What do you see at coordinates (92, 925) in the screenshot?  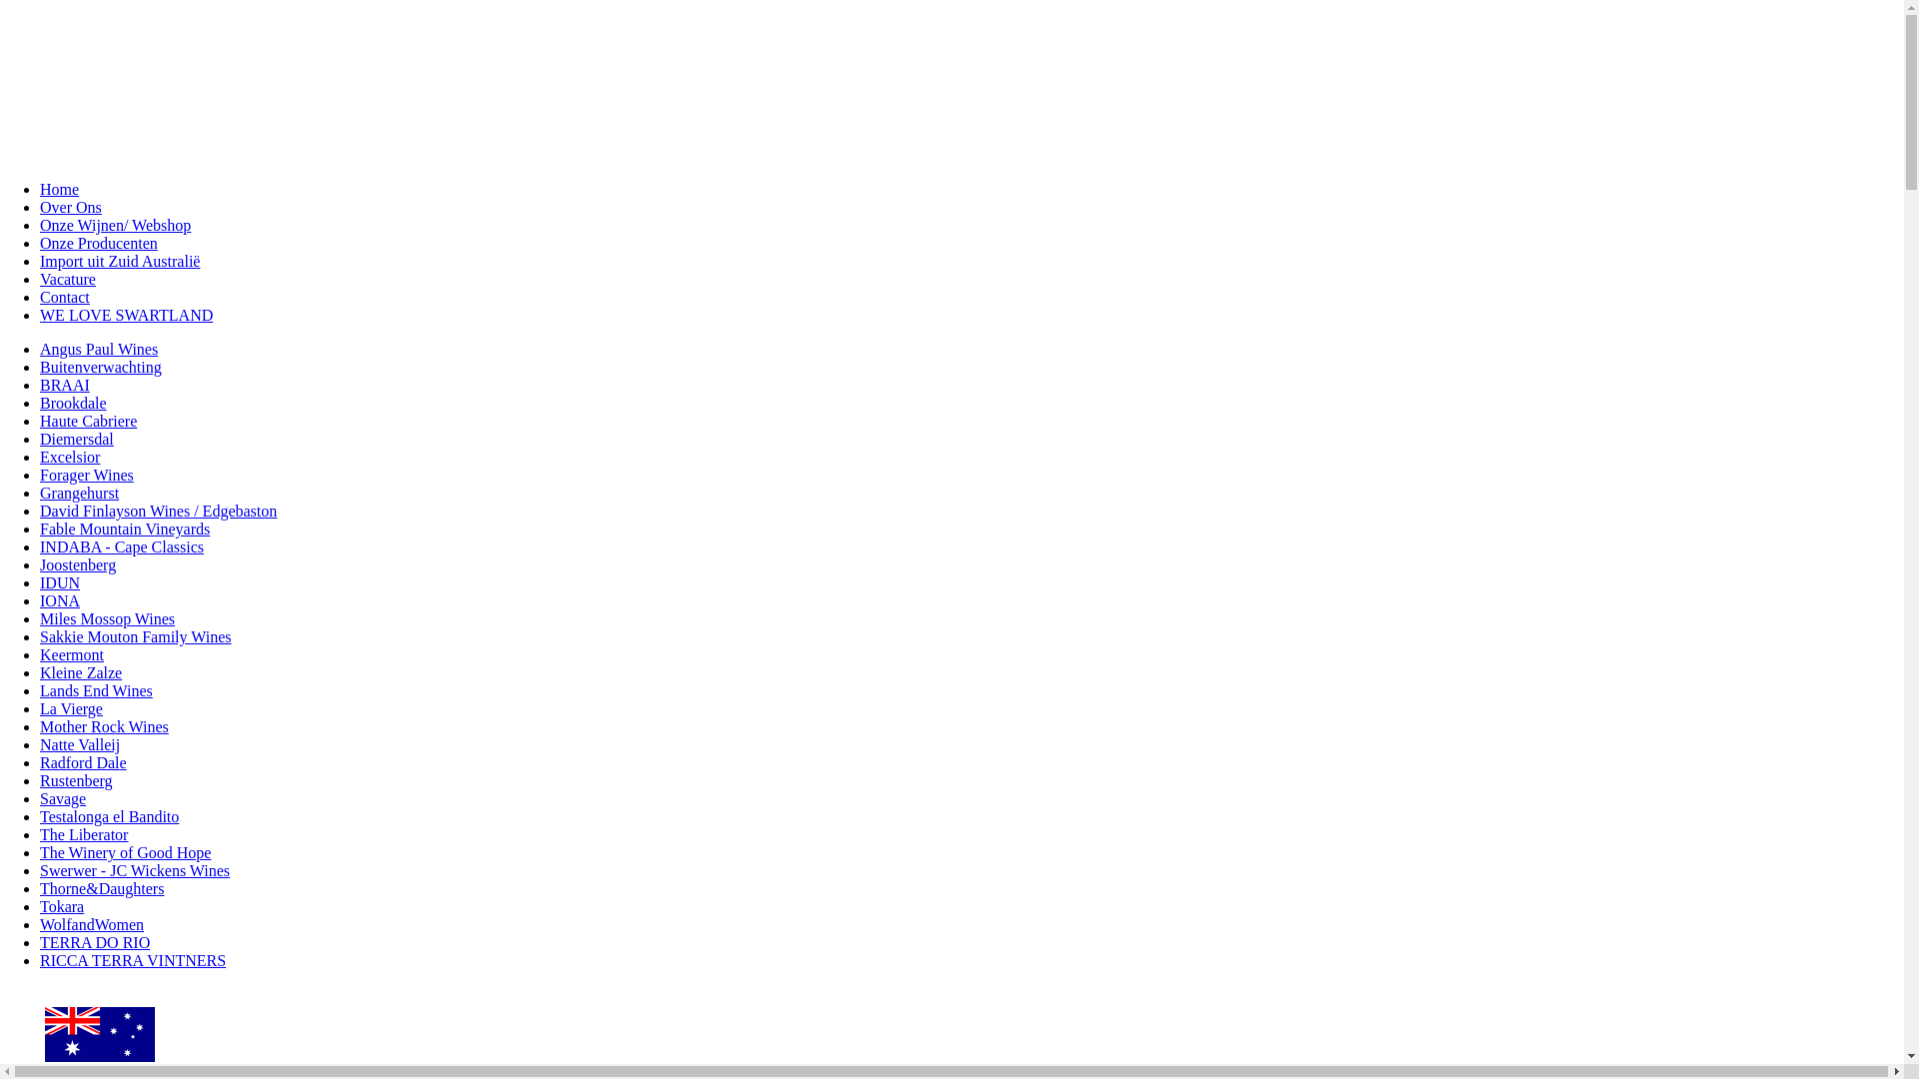 I see `WolfandWomen` at bounding box center [92, 925].